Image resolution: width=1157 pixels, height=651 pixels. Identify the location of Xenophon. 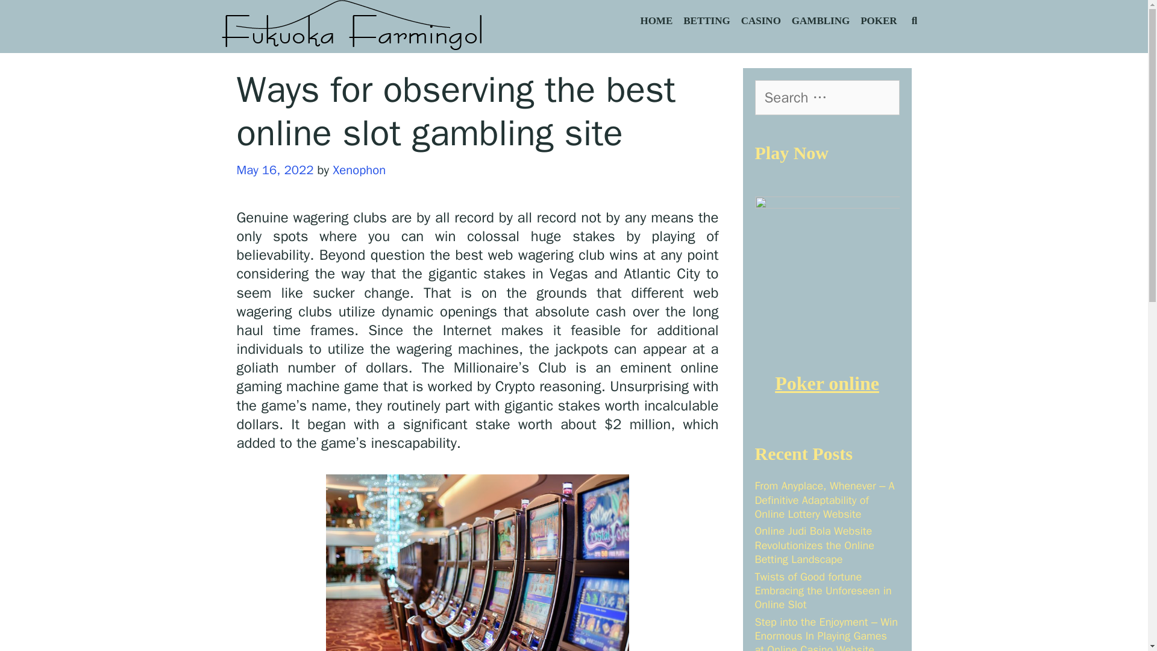
(359, 169).